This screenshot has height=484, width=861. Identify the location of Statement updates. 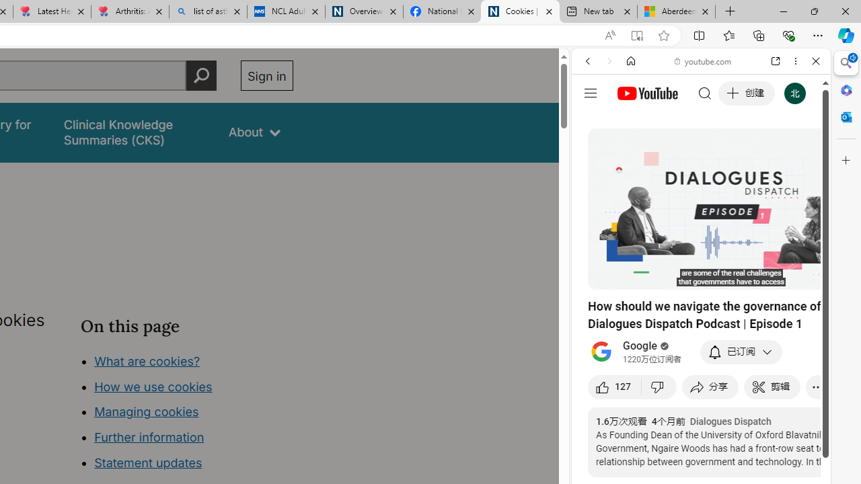
(148, 462).